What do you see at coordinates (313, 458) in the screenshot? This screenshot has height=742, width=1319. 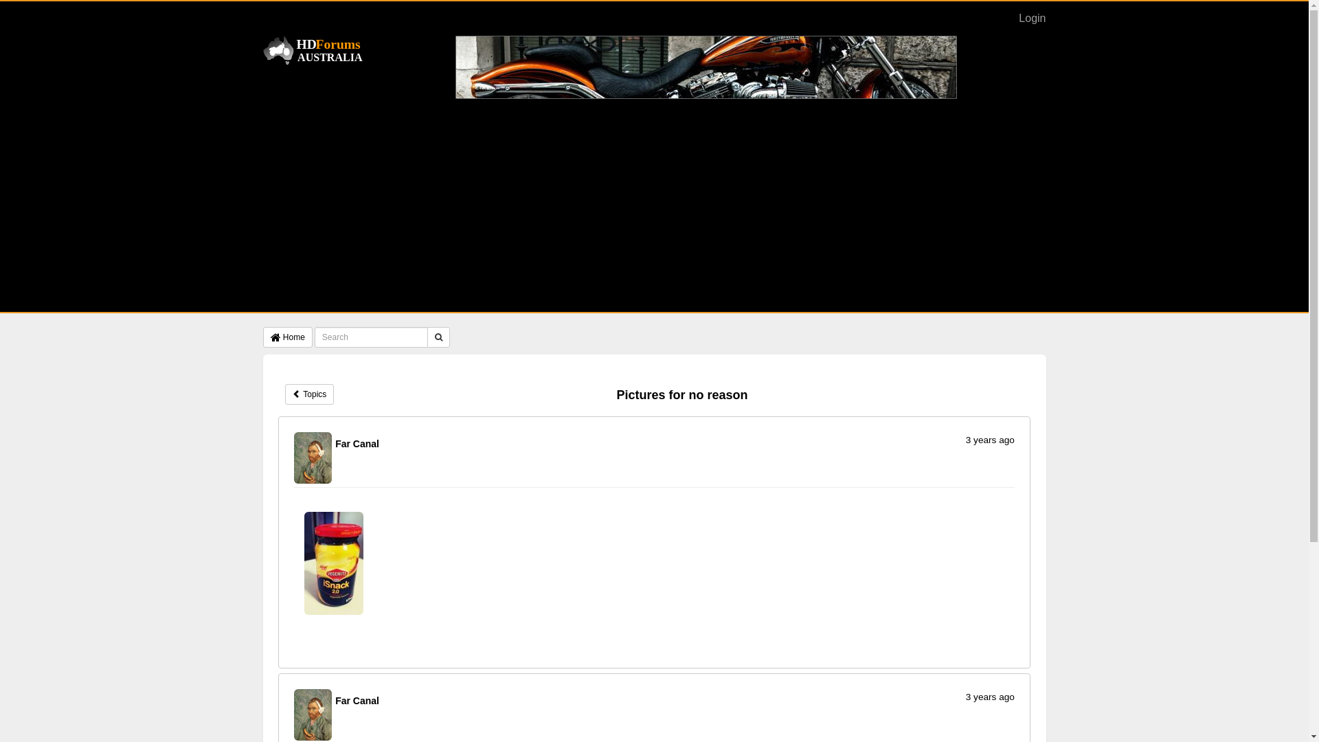 I see `Far Canal` at bounding box center [313, 458].